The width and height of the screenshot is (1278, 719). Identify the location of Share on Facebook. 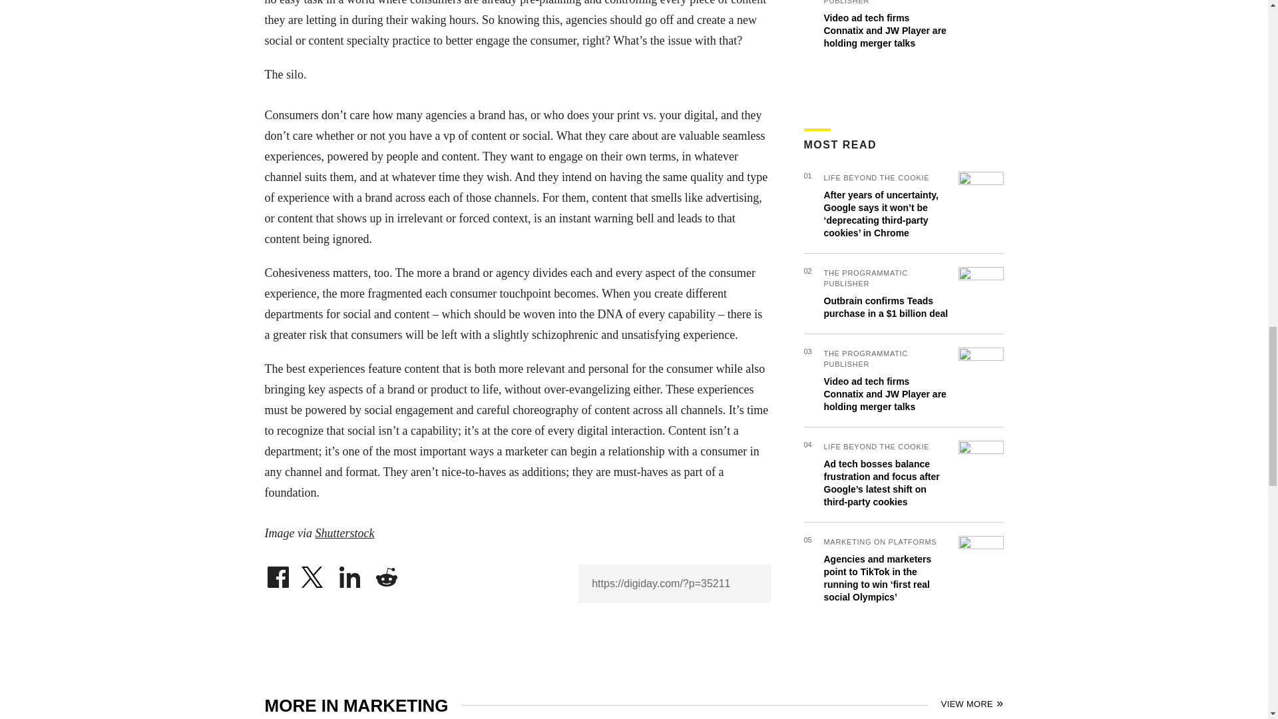
(278, 574).